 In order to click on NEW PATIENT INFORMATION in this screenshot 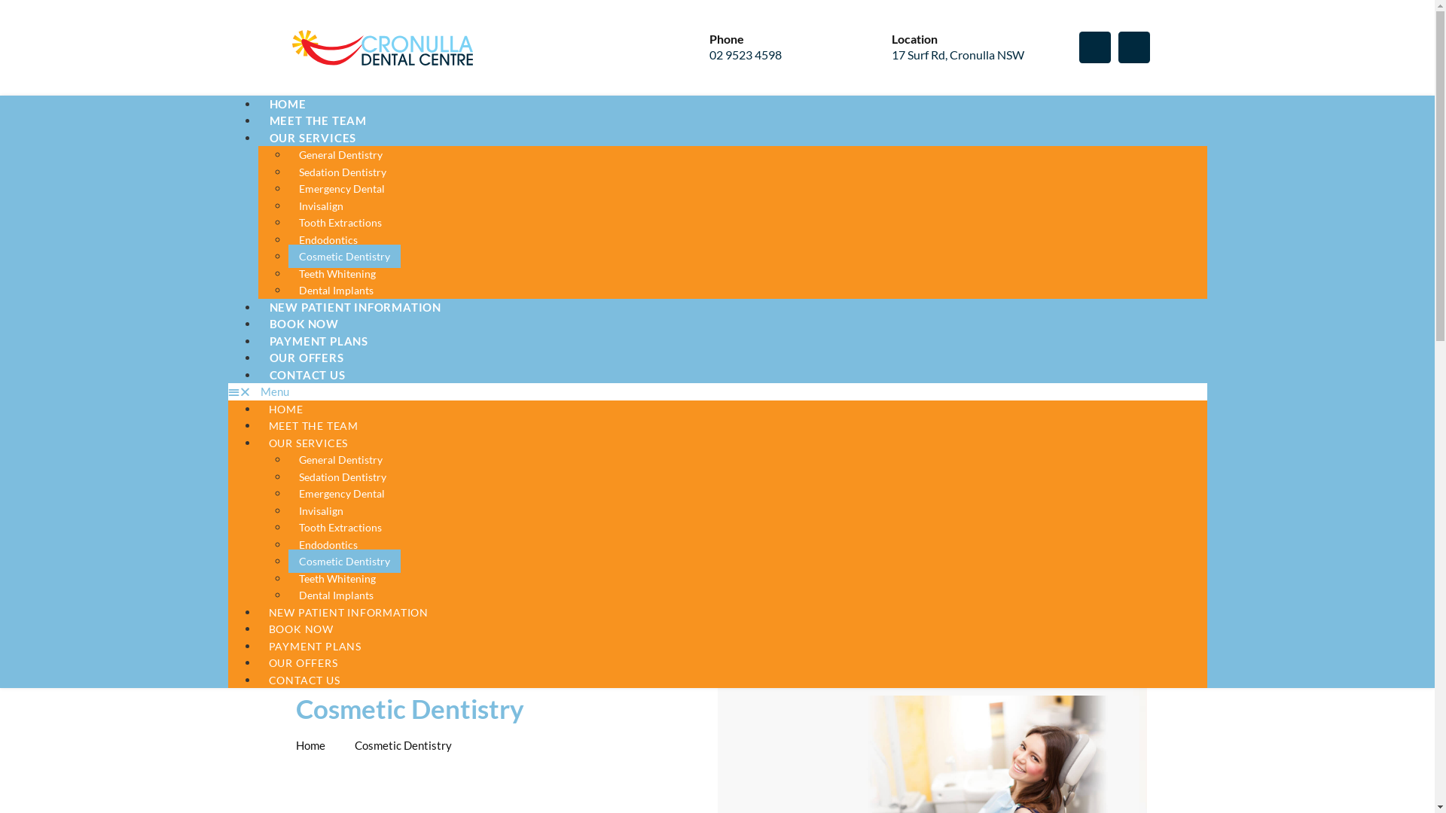, I will do `click(348, 613)`.